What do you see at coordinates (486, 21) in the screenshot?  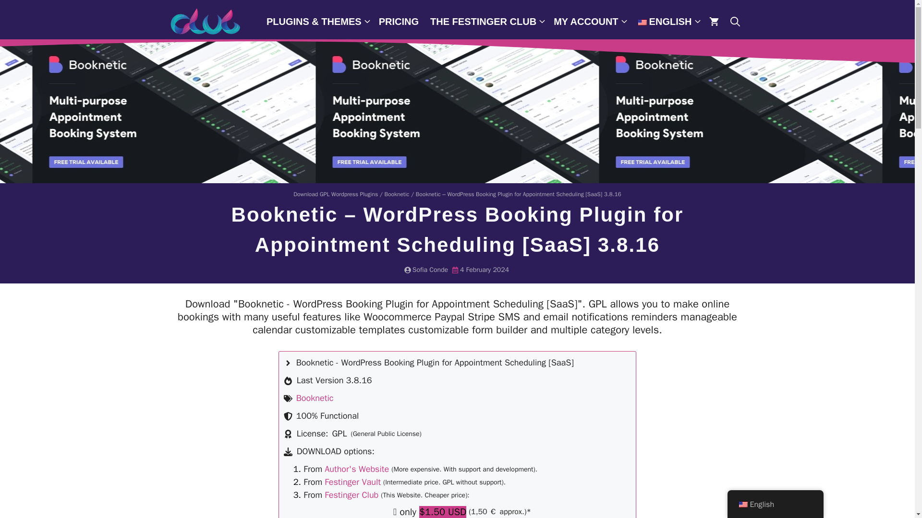 I see `THE FESTINGER CLUB` at bounding box center [486, 21].